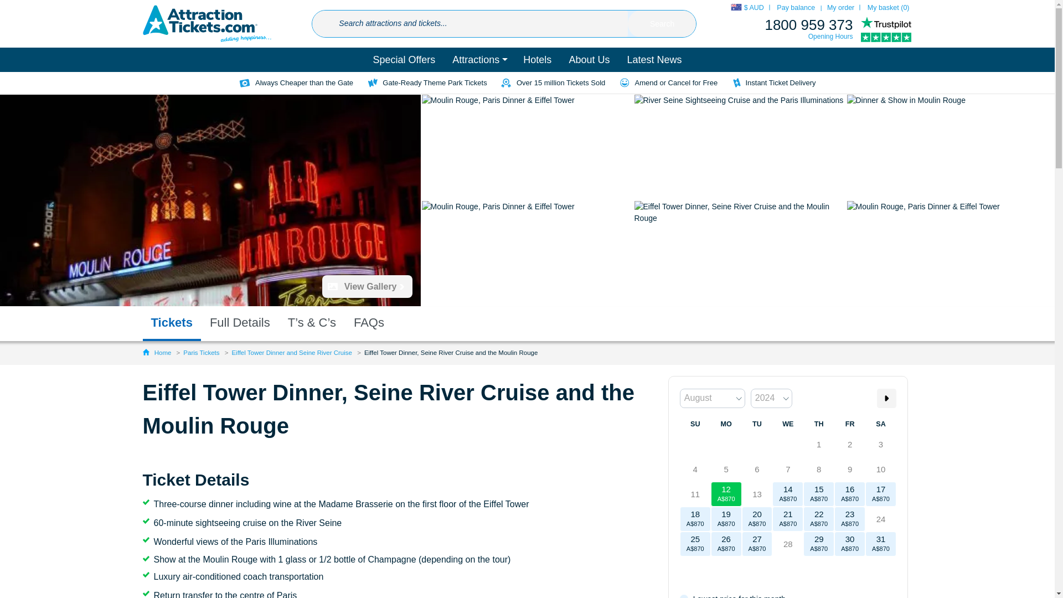 The width and height of the screenshot is (1063, 598). What do you see at coordinates (662, 24) in the screenshot?
I see `Search` at bounding box center [662, 24].